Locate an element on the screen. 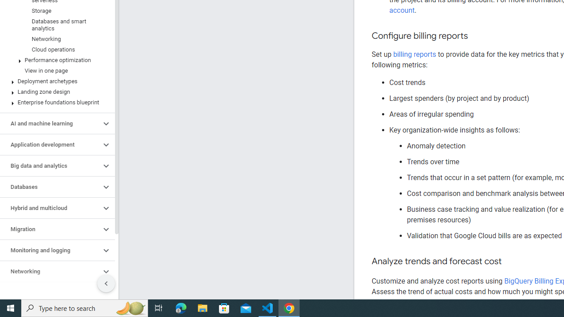 The image size is (564, 317). Networking is located at coordinates (50, 233).